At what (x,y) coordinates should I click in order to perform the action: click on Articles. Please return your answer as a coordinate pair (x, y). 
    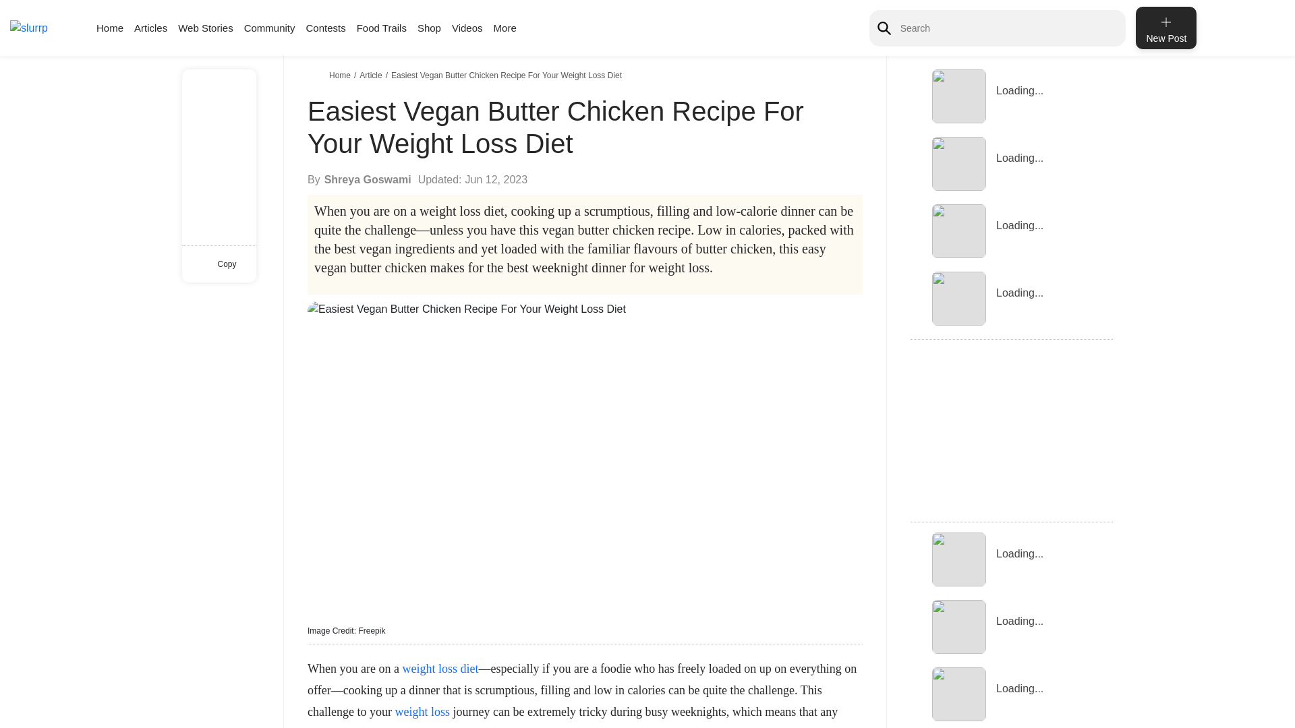
    Looking at the image, I should click on (150, 28).